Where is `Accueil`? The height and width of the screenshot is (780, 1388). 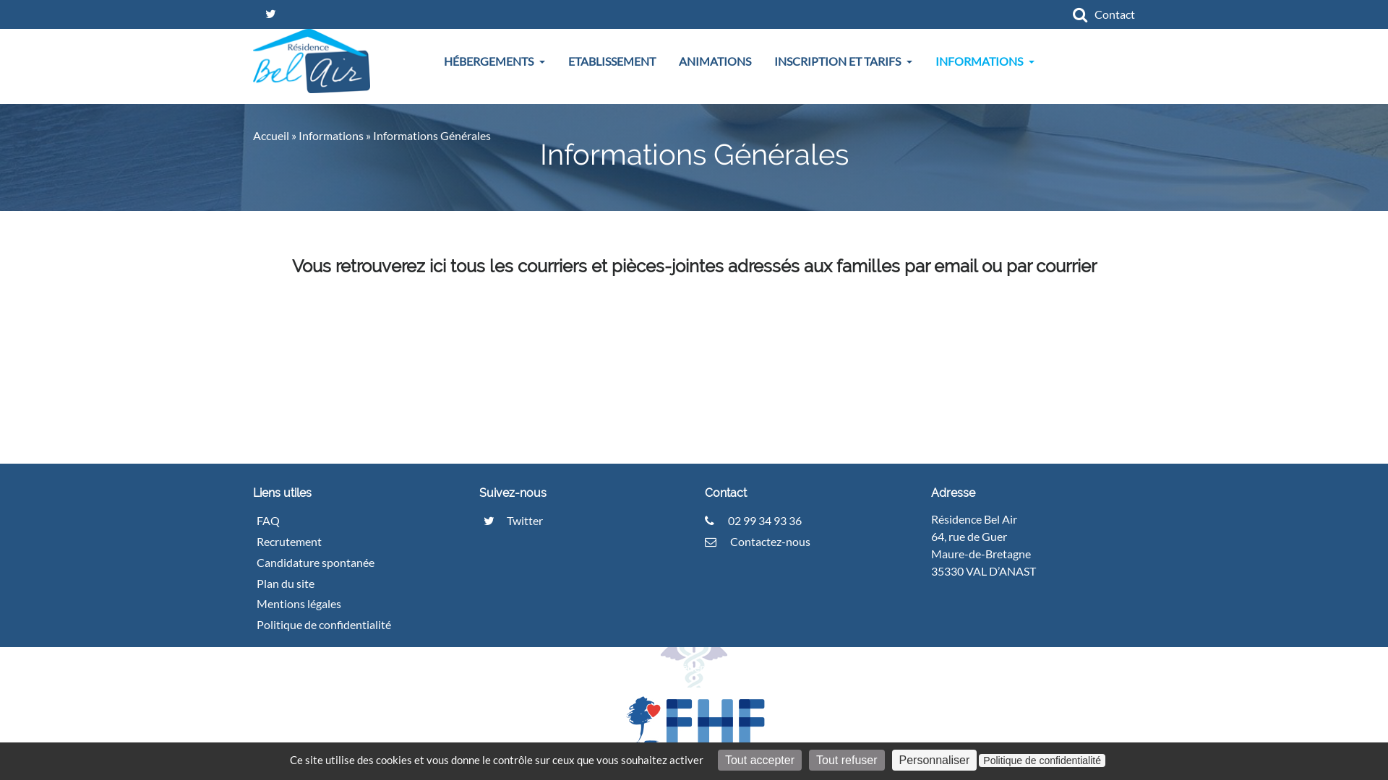
Accueil is located at coordinates (271, 136).